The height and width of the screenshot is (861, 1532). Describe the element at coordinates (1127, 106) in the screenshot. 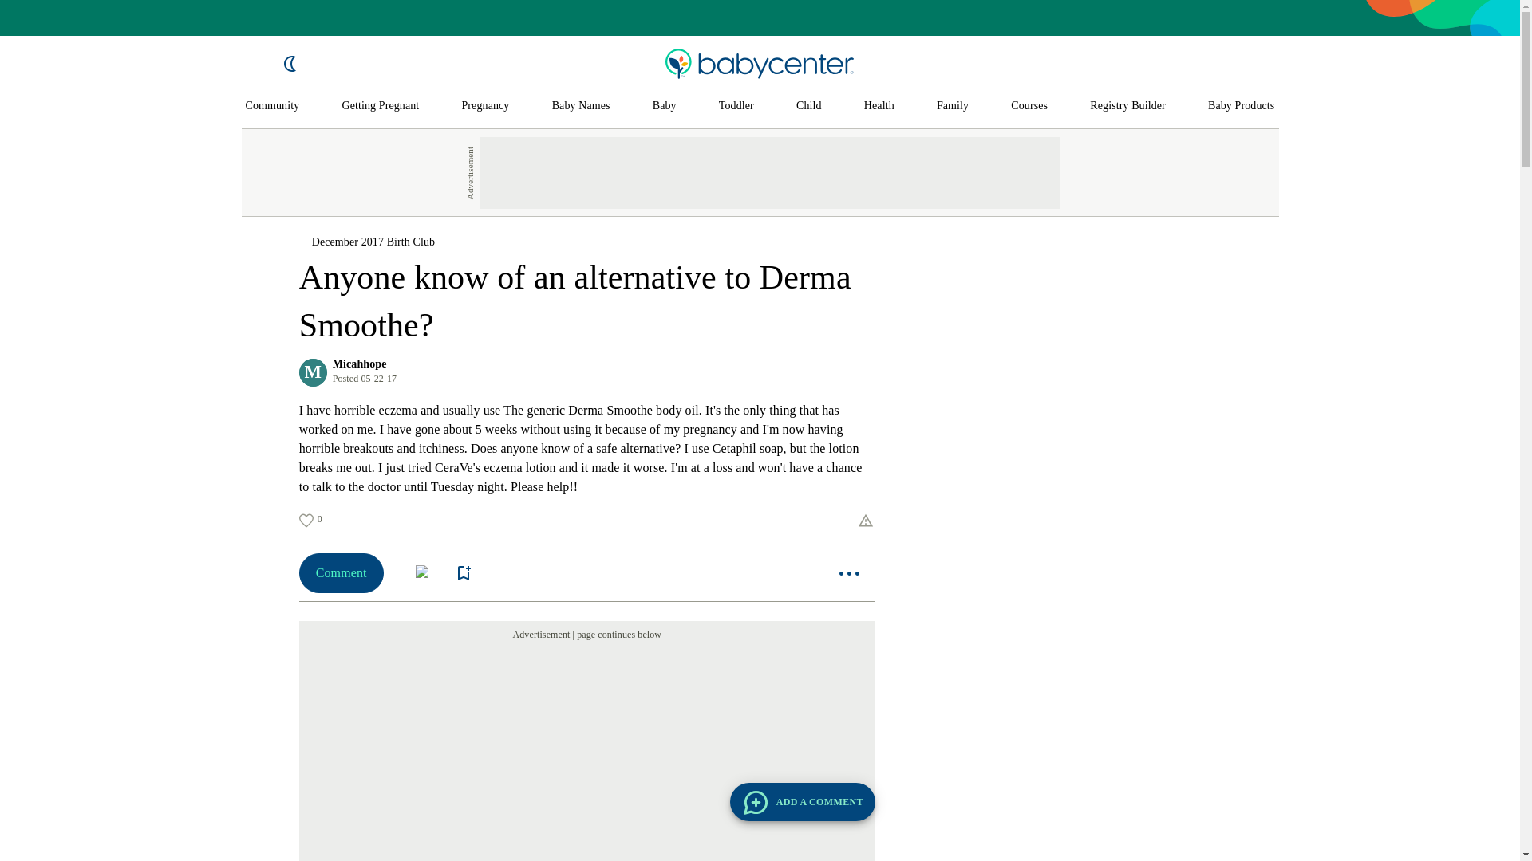

I see `Registry Builder` at that location.